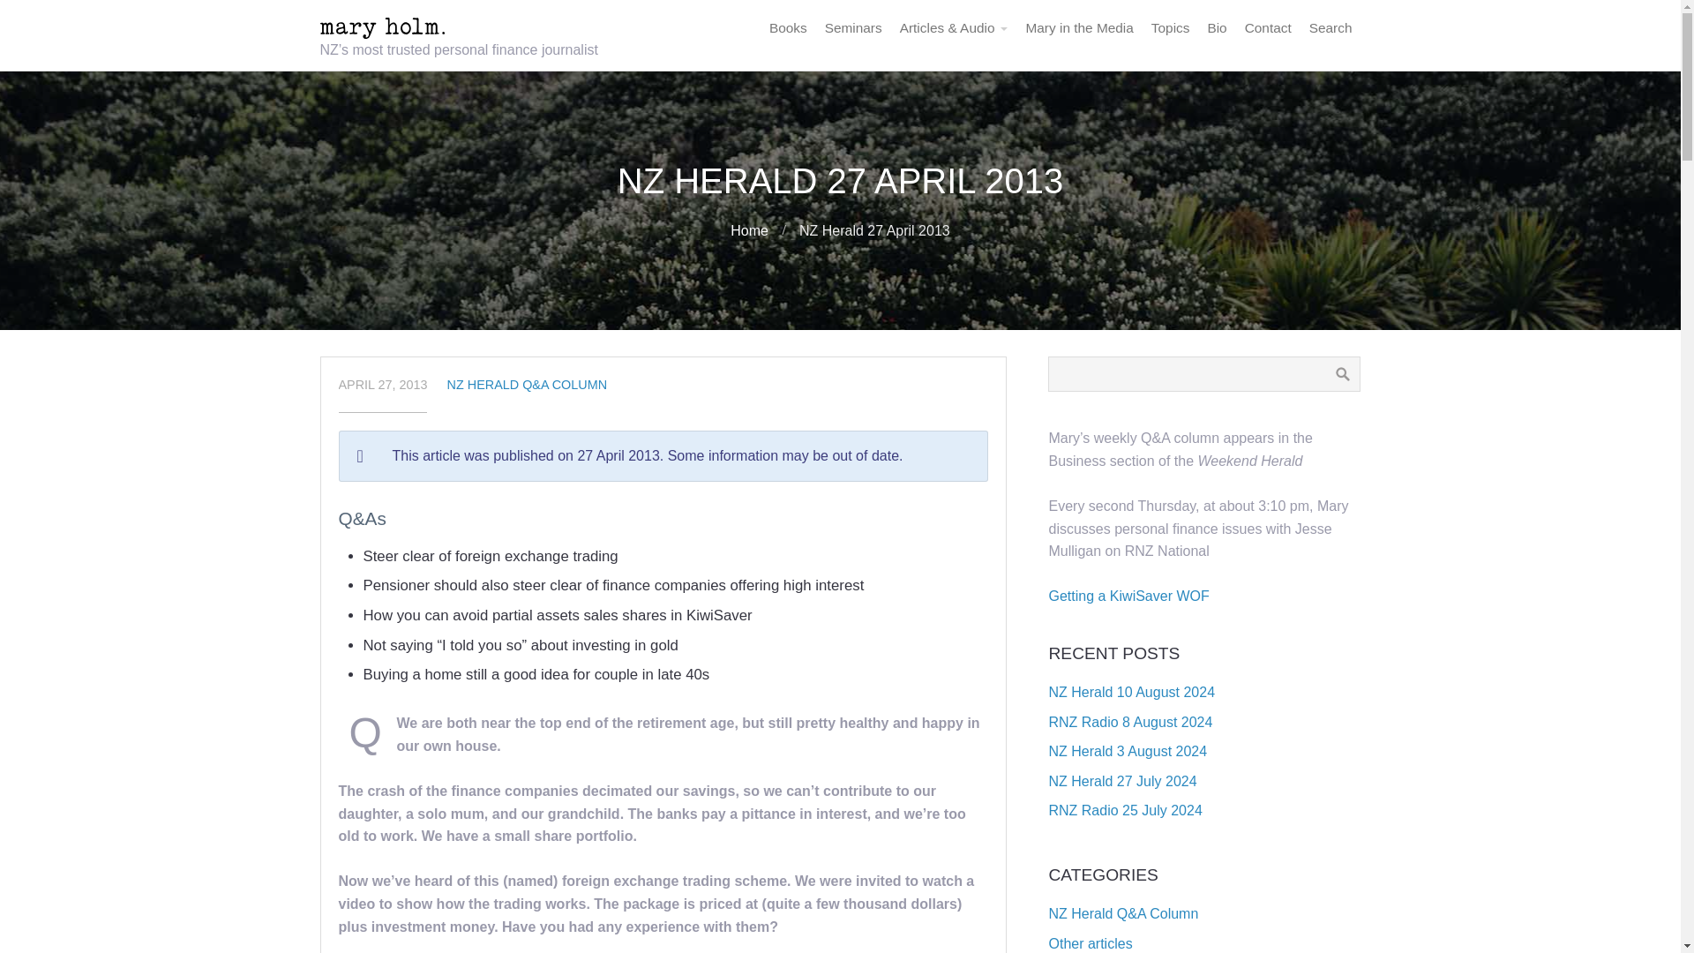  Describe the element at coordinates (749, 230) in the screenshot. I see `Home` at that location.